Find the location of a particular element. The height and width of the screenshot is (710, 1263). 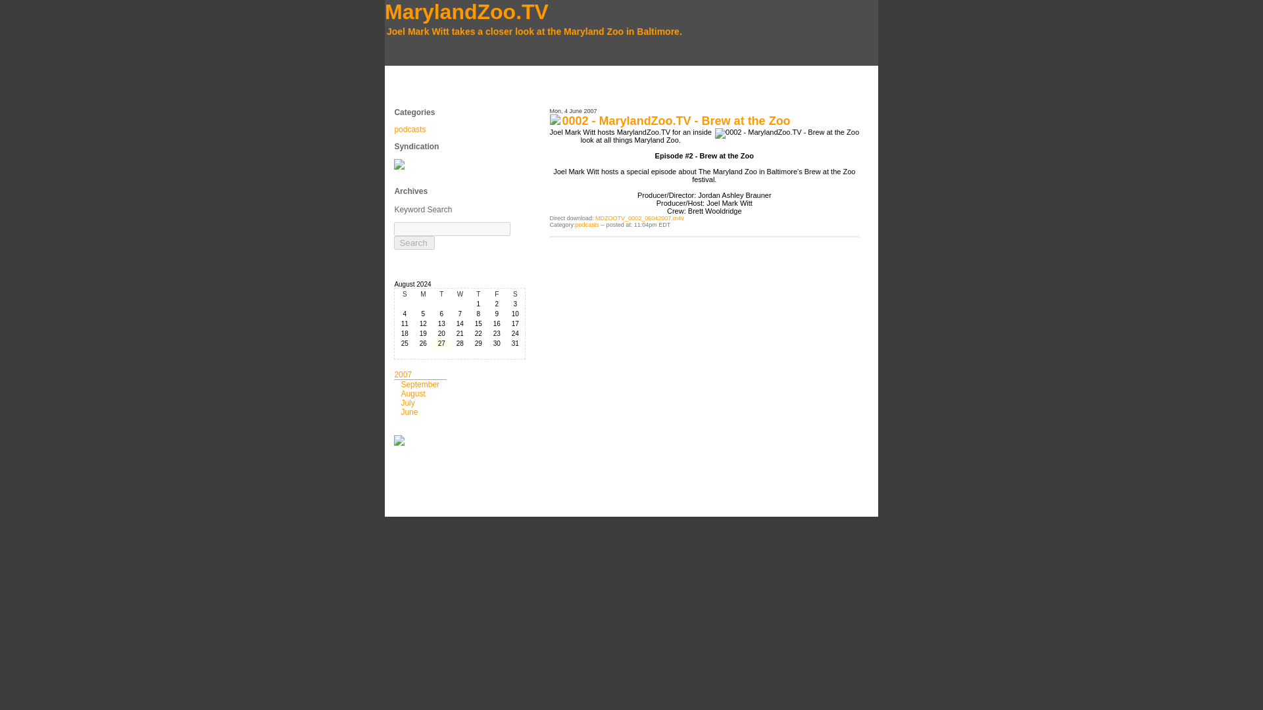

July is located at coordinates (407, 402).